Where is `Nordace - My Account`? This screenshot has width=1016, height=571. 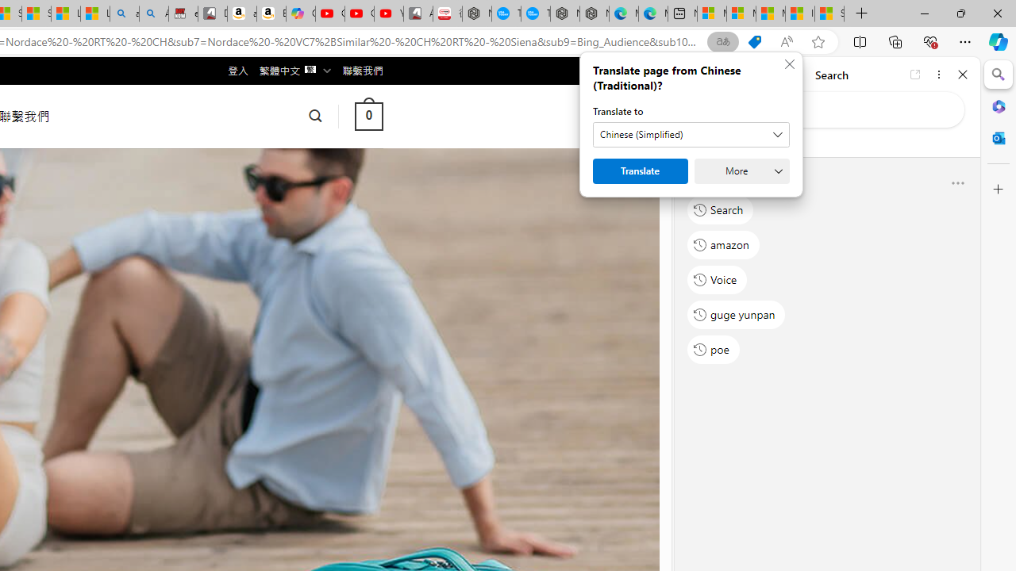 Nordace - My Account is located at coordinates (476, 14).